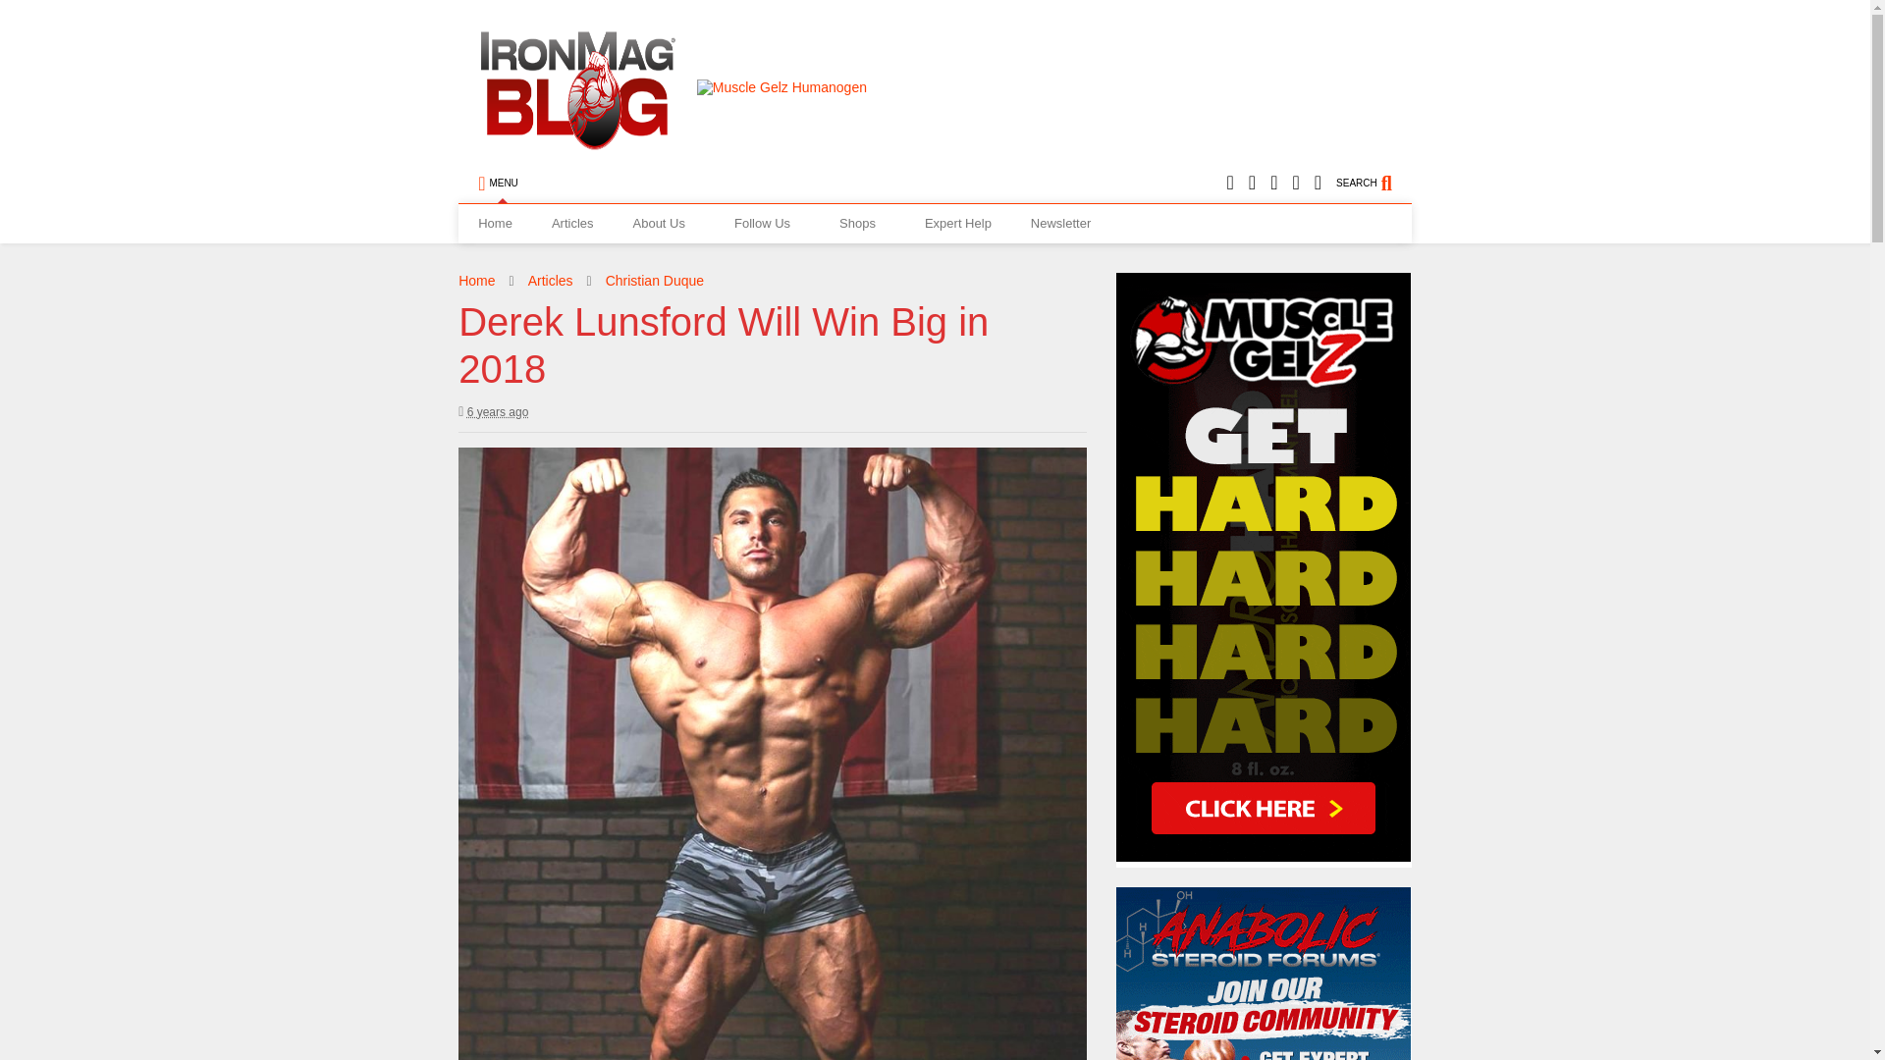 This screenshot has width=1885, height=1060. Describe the element at coordinates (767, 224) in the screenshot. I see `Follow Us` at that location.